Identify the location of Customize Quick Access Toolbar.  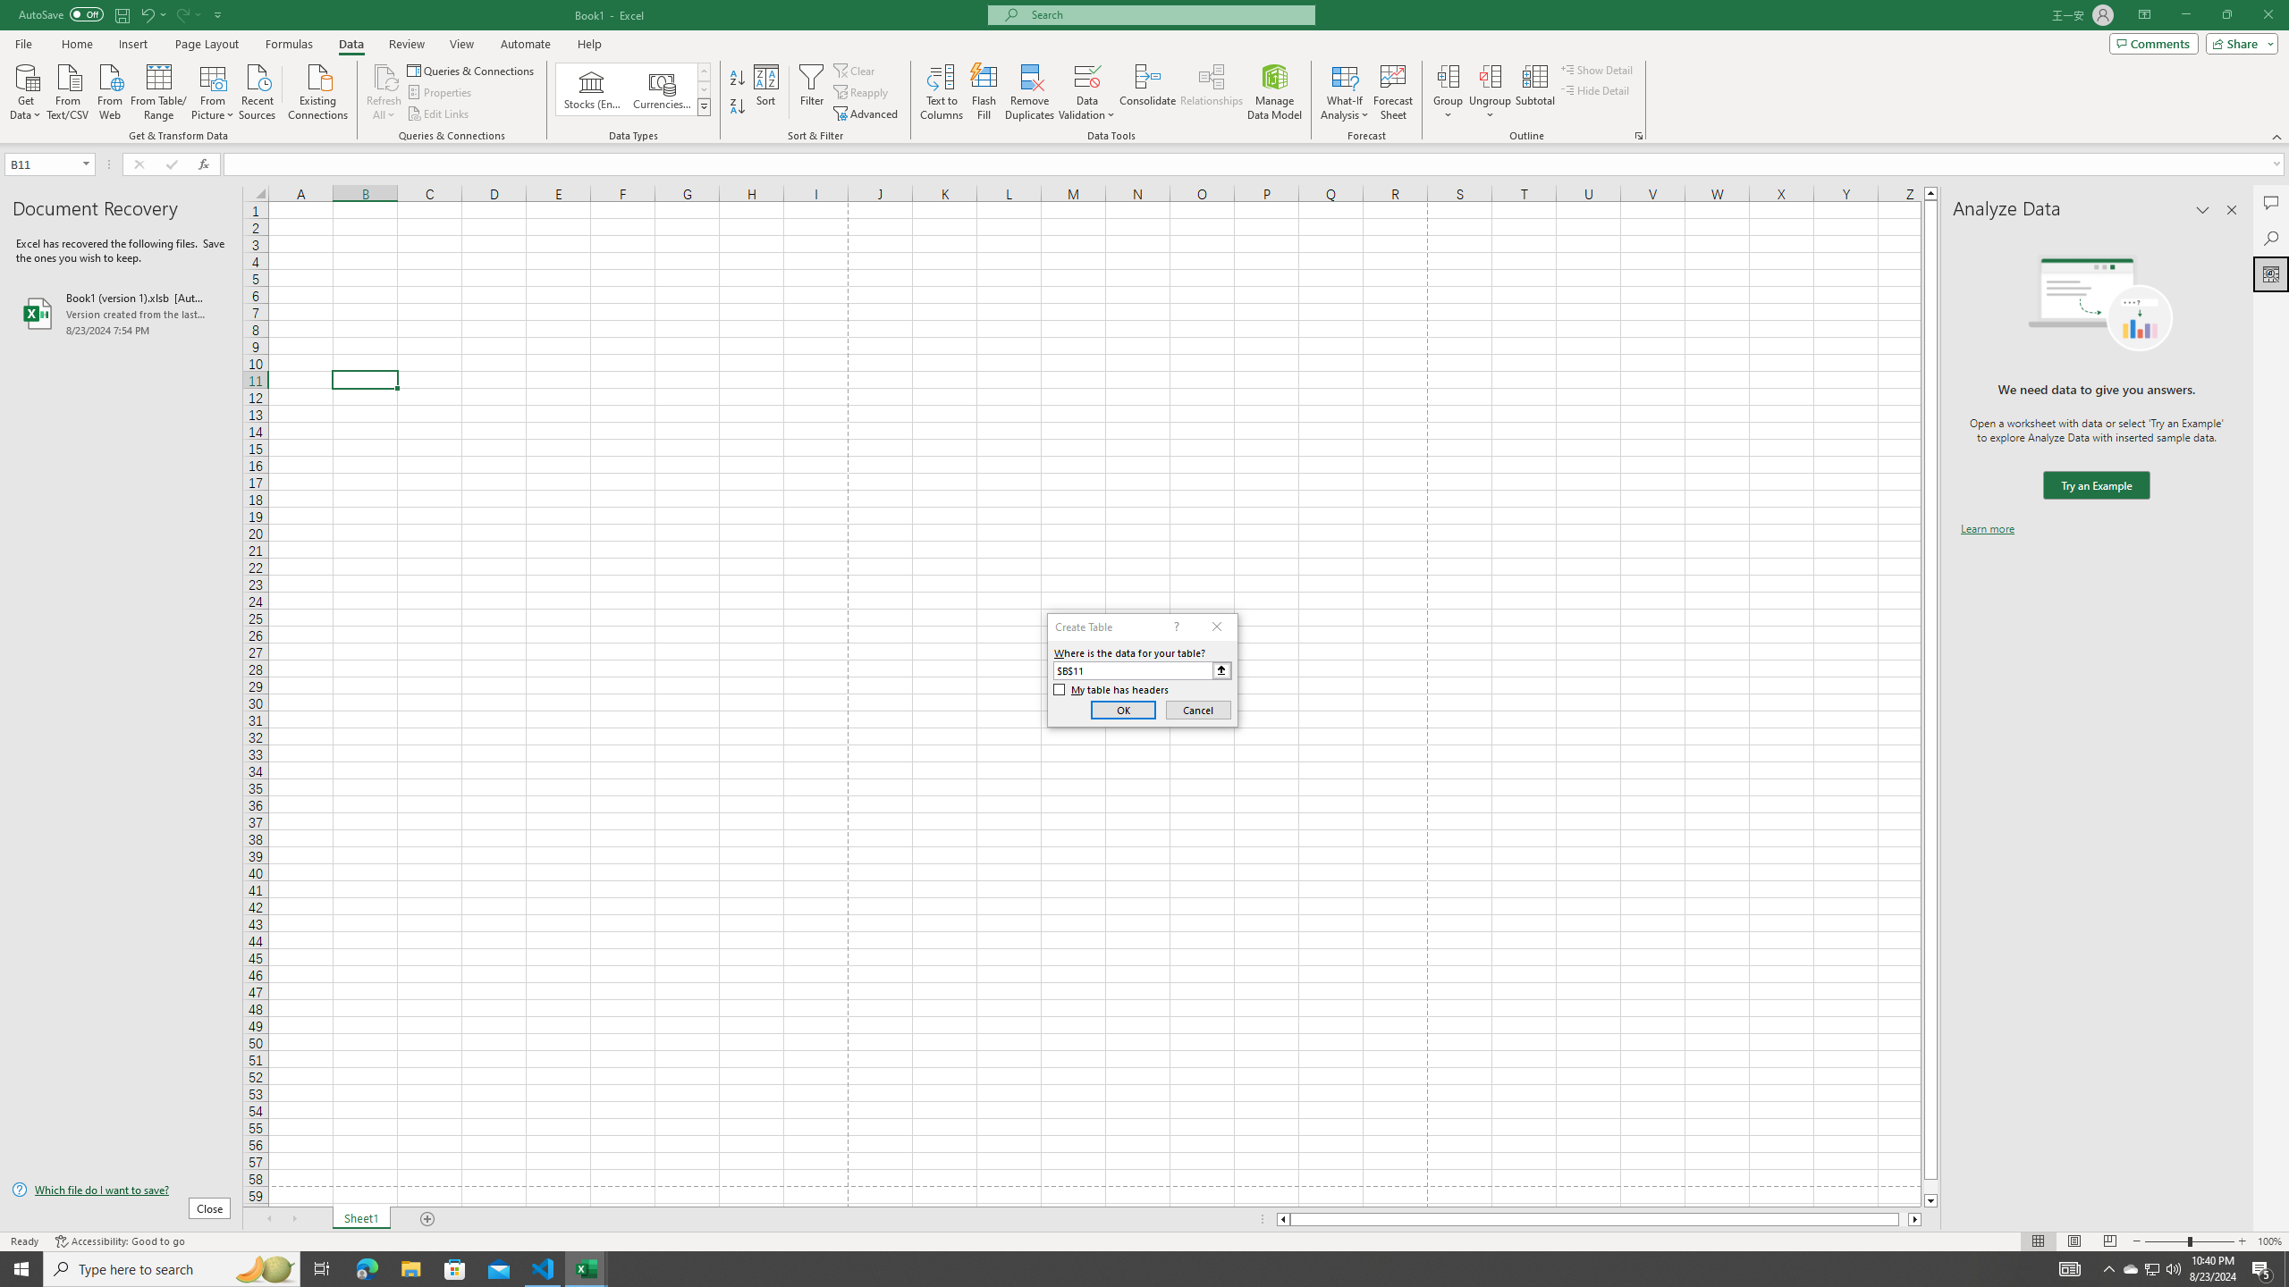
(218, 14).